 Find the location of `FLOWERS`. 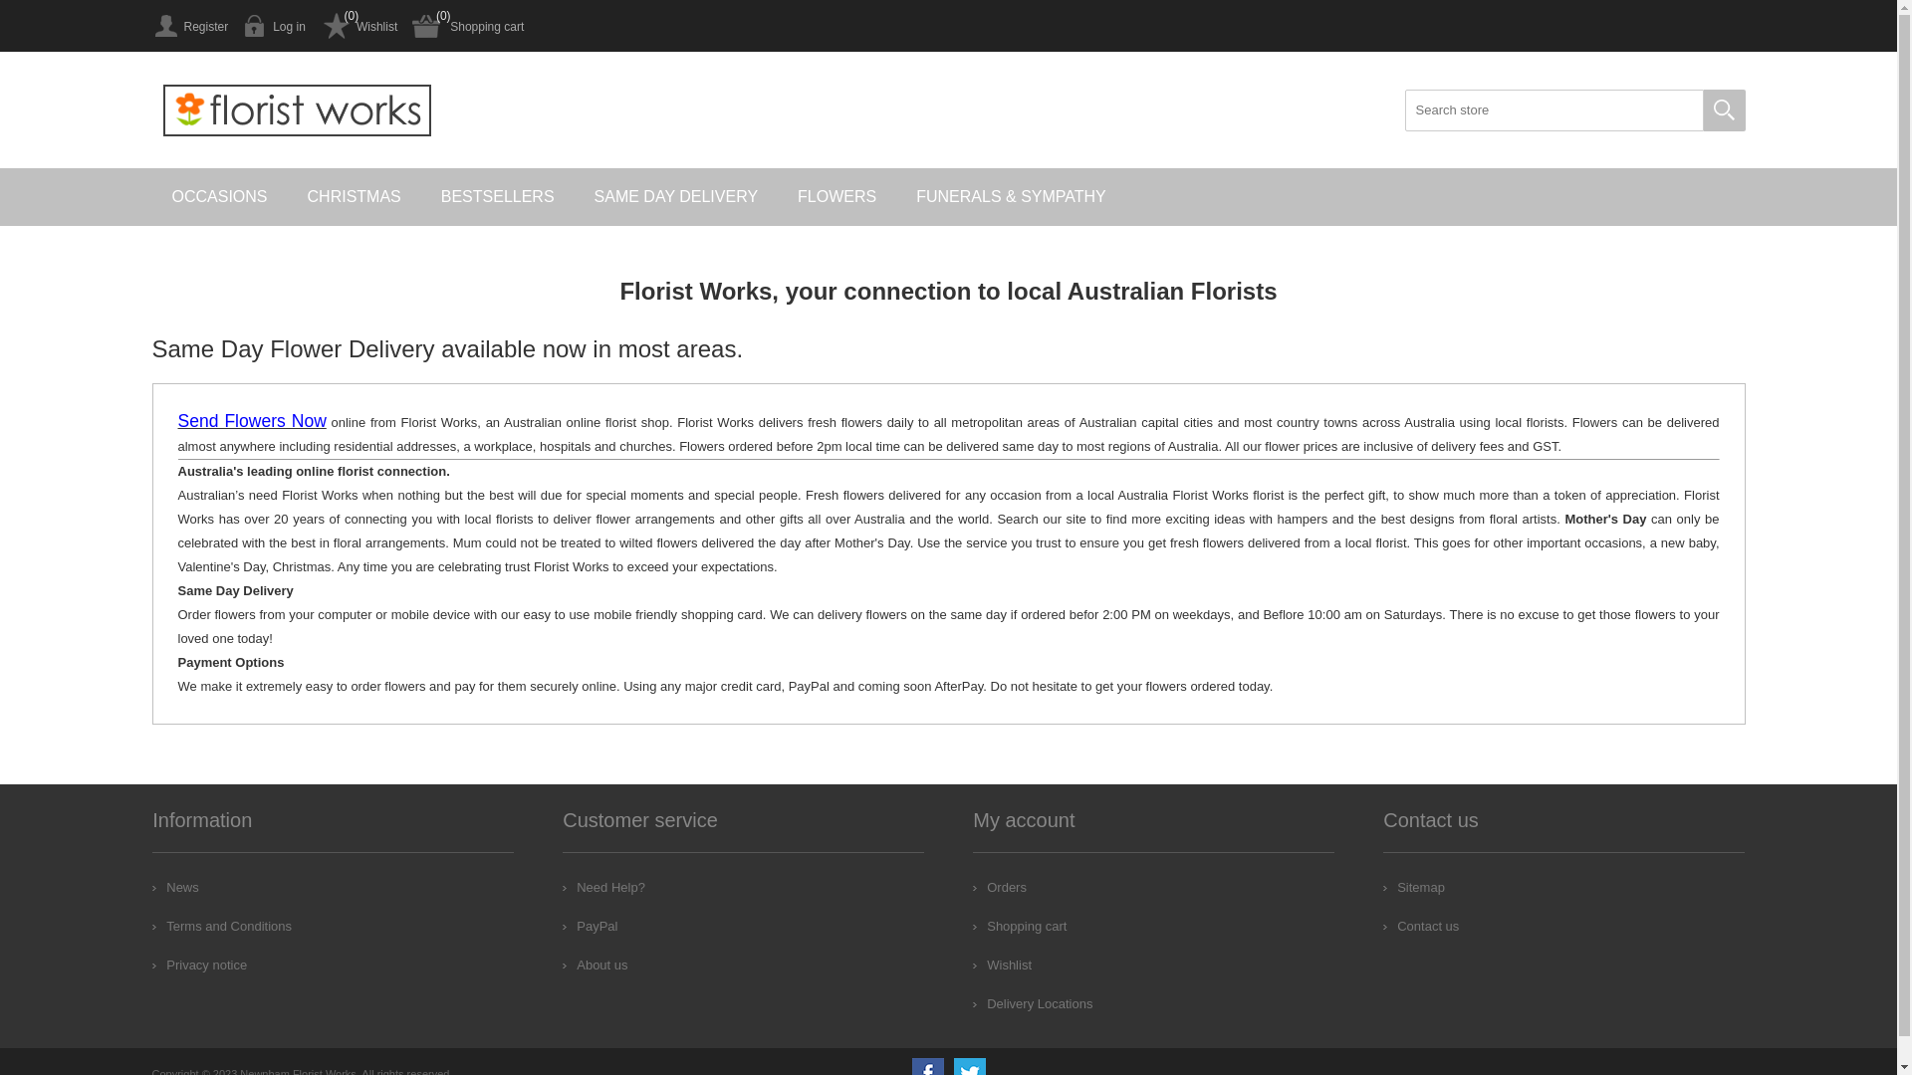

FLOWERS is located at coordinates (836, 197).